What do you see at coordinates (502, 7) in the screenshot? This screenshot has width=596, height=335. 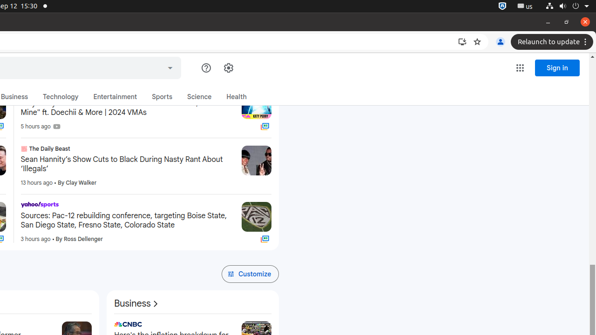 I see `:1.72/StatusNotifierItem` at bounding box center [502, 7].